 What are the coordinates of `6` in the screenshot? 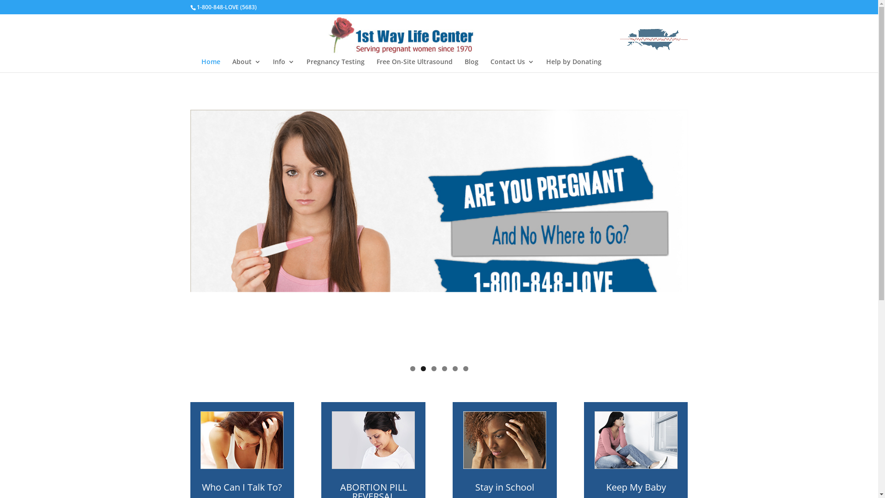 It's located at (466, 369).